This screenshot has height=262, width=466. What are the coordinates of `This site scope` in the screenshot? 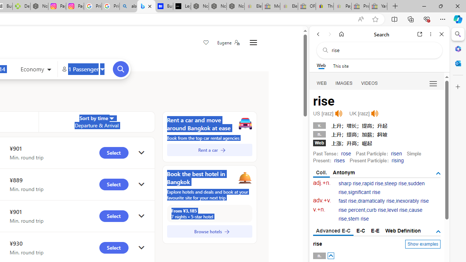 It's located at (341, 65).